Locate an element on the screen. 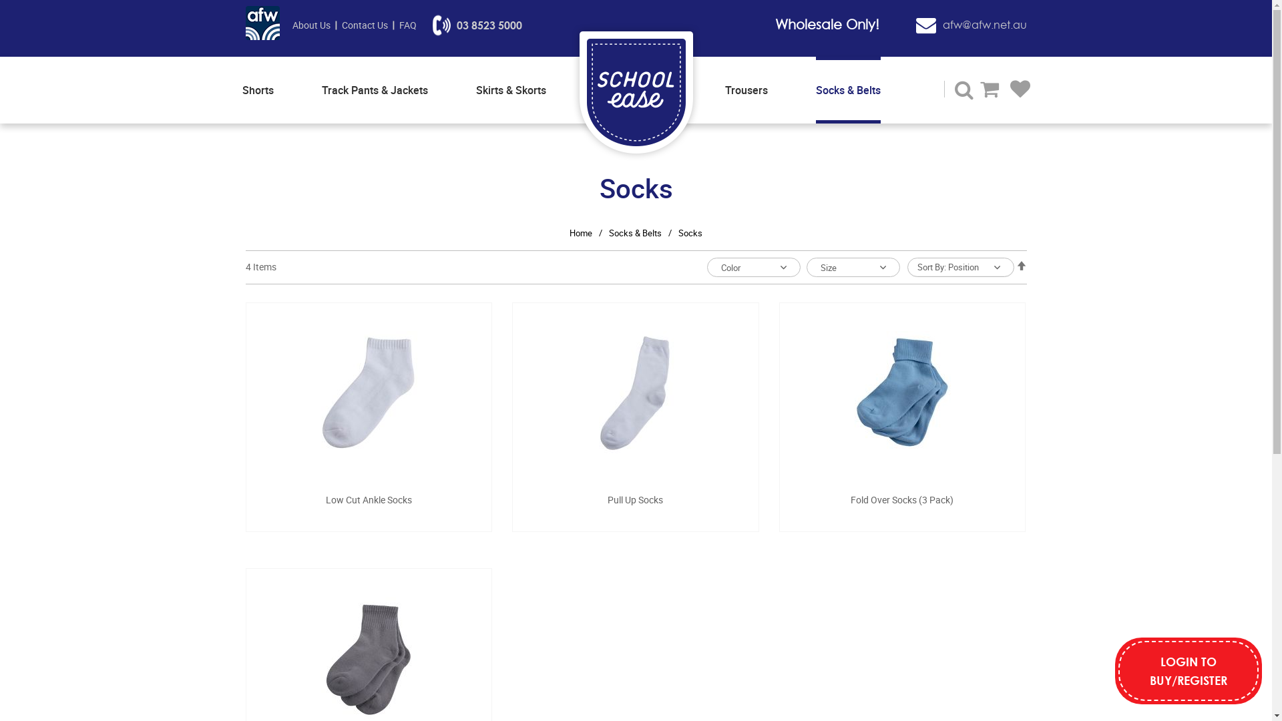  Home is located at coordinates (581, 233).